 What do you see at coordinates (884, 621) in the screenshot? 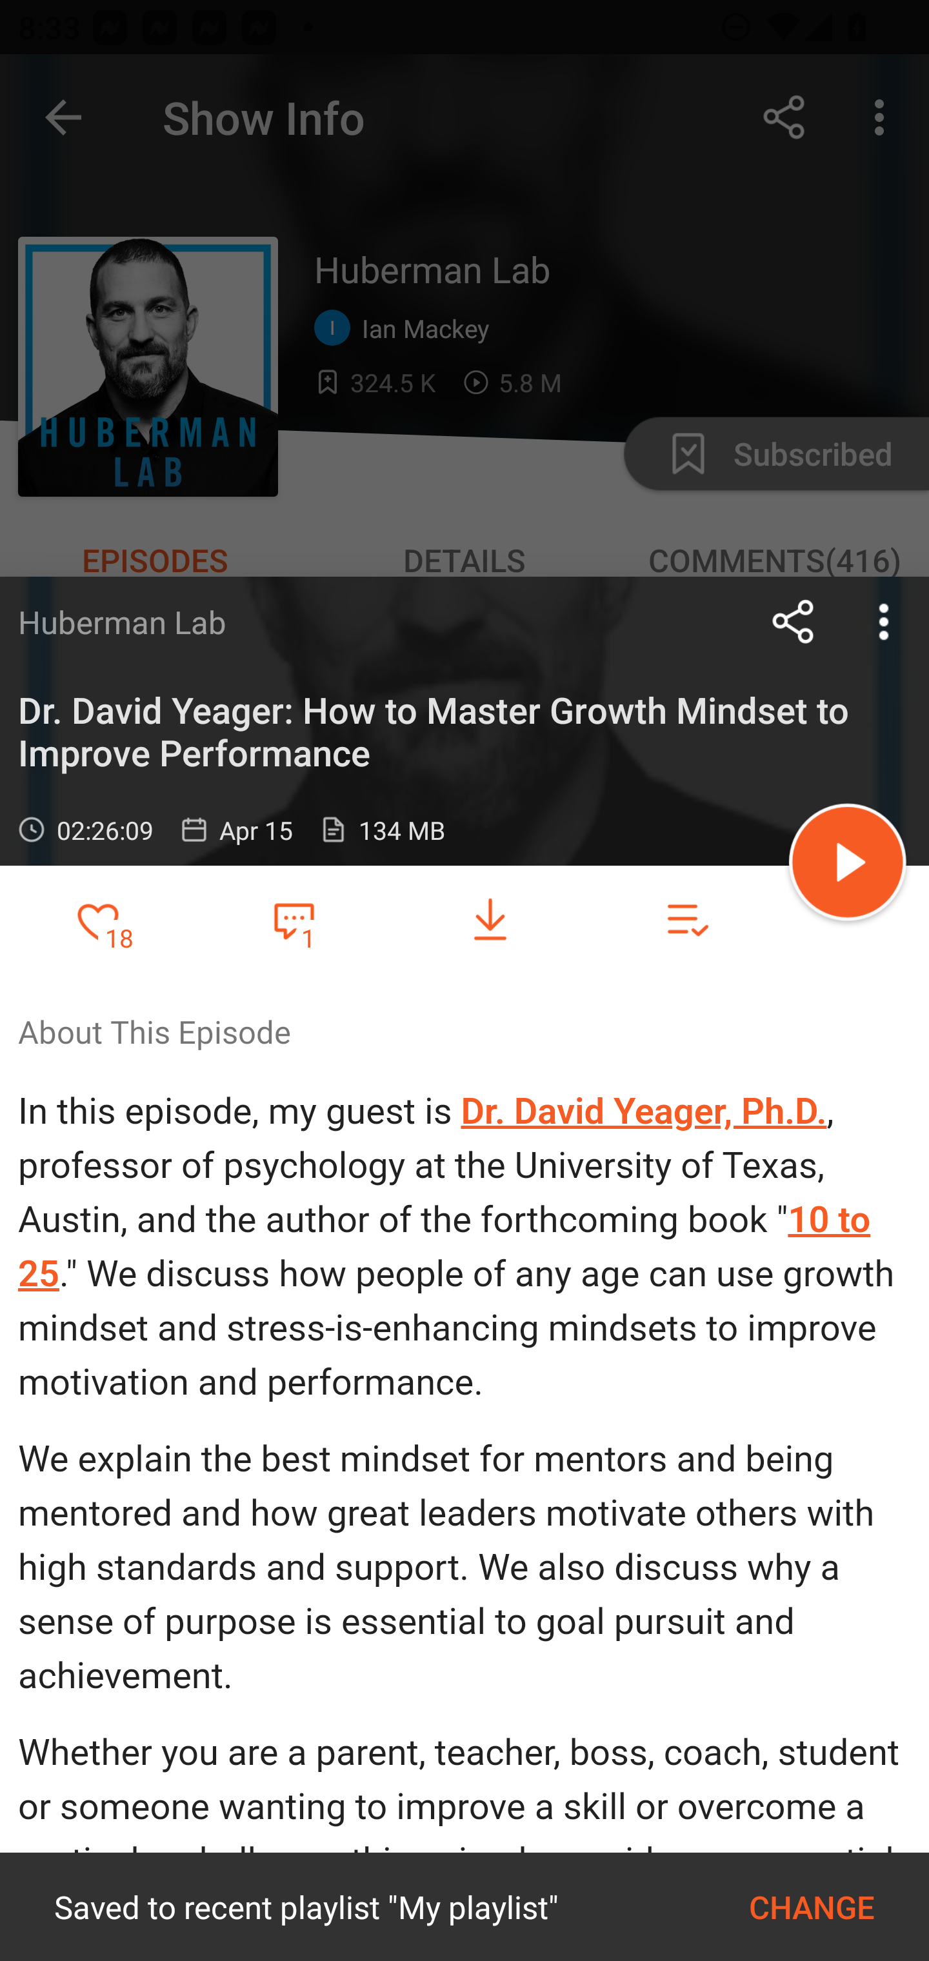
I see `more options` at bounding box center [884, 621].